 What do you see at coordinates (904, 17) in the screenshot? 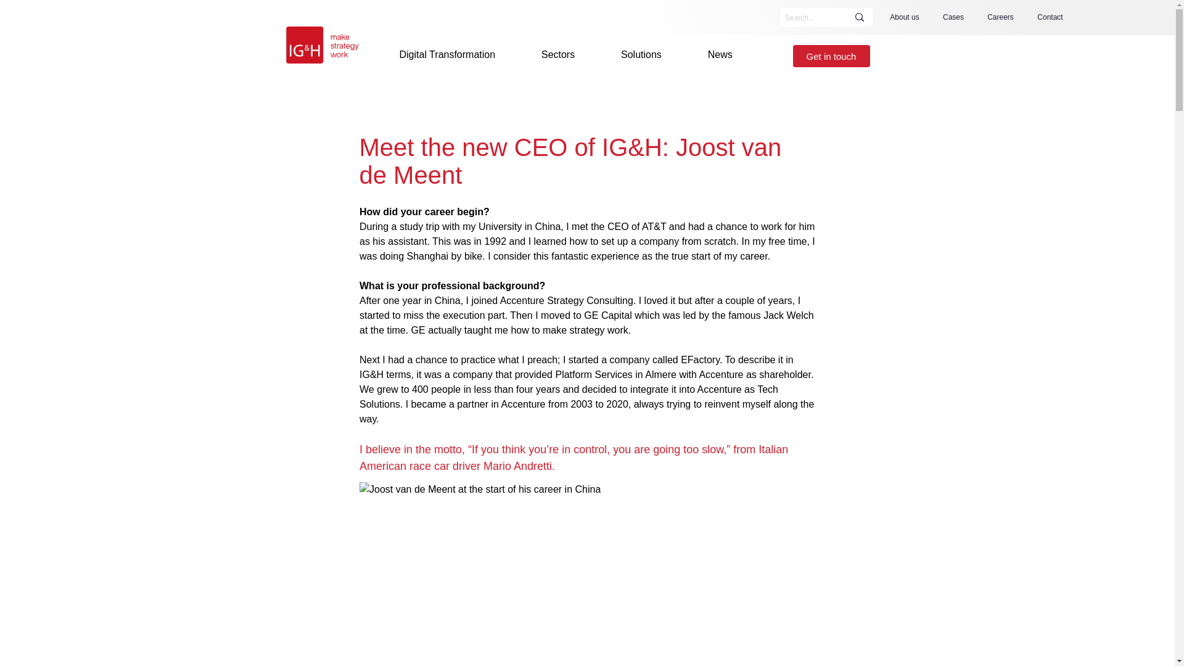
I see `About us` at bounding box center [904, 17].